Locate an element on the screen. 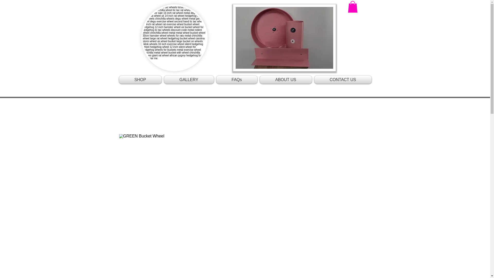 The image size is (494, 278). ABOUT US is located at coordinates (286, 80).